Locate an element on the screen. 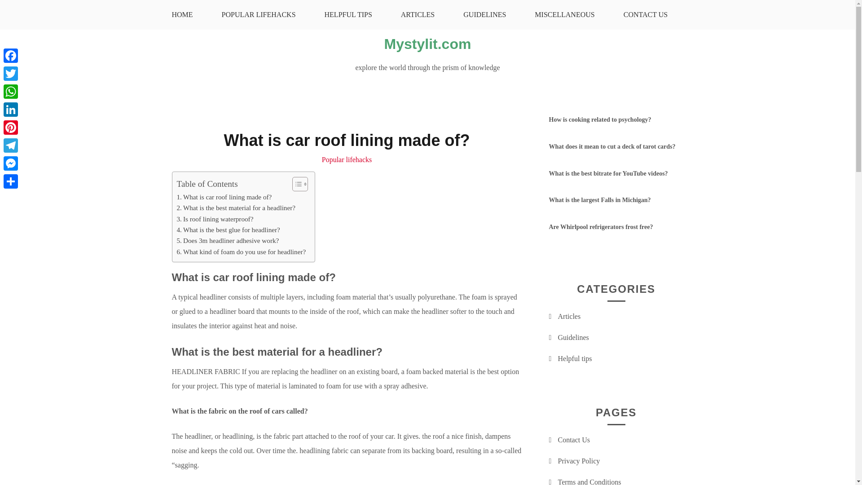 The height and width of the screenshot is (485, 862). What kind of foam do you use for headliner? is located at coordinates (241, 251).